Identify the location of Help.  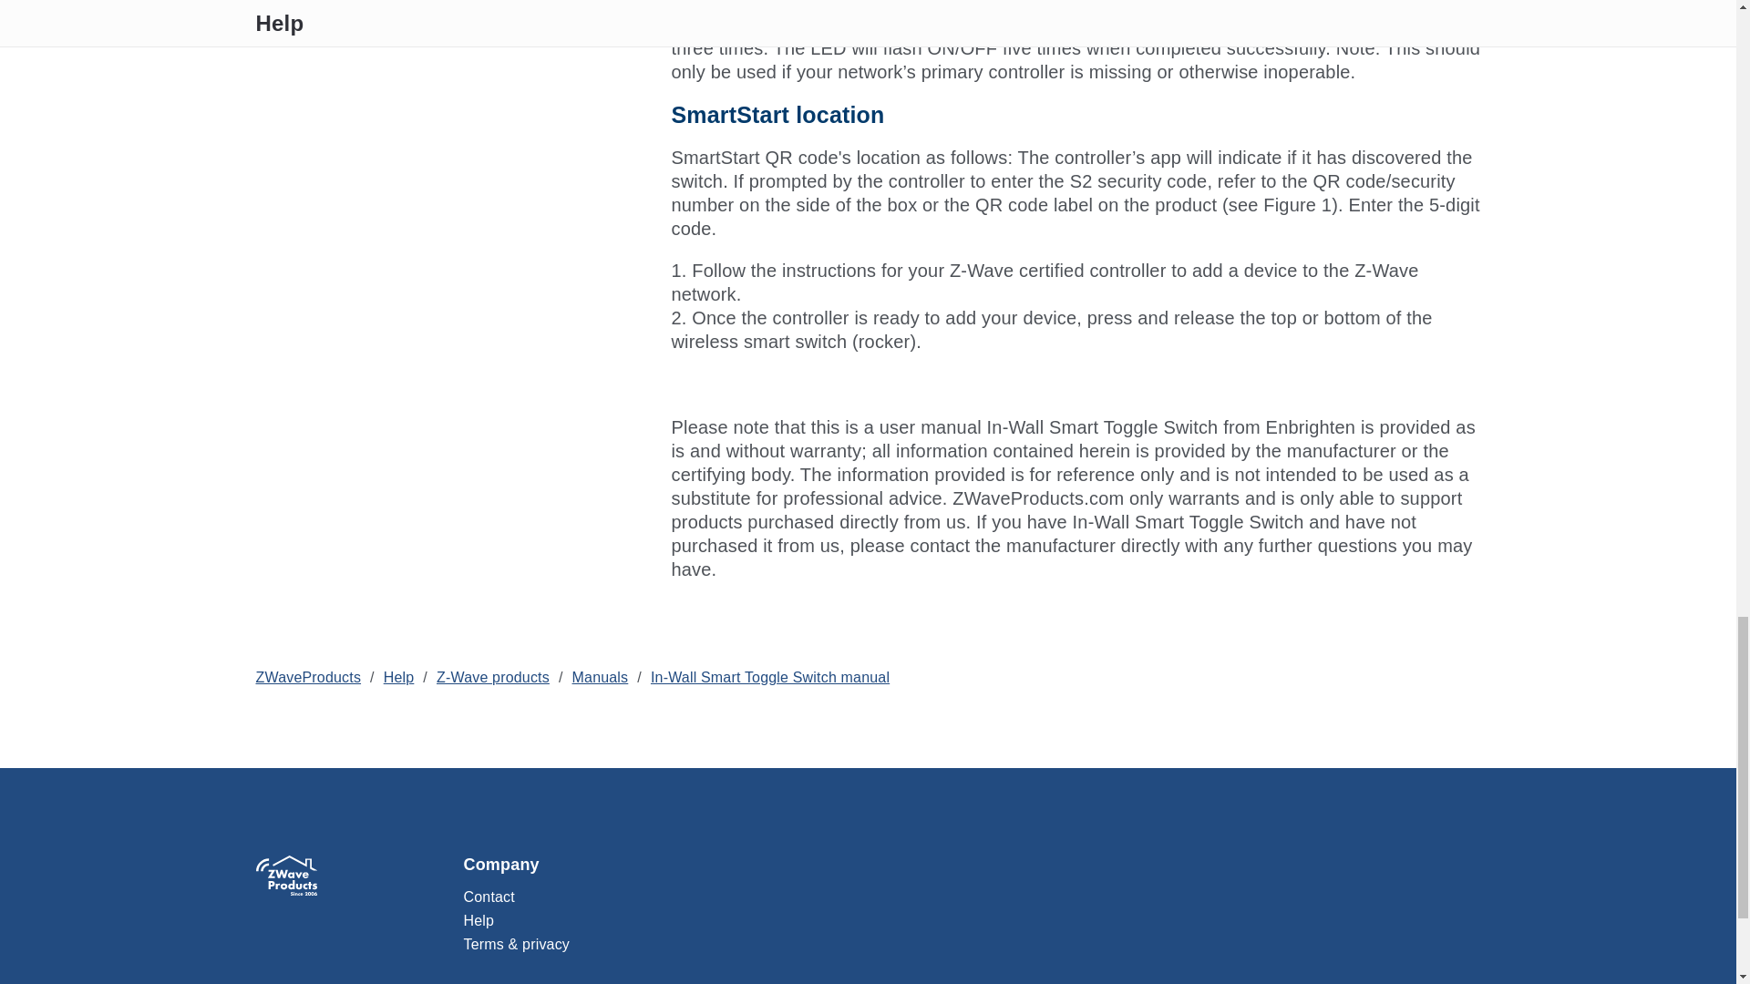
(972, 924).